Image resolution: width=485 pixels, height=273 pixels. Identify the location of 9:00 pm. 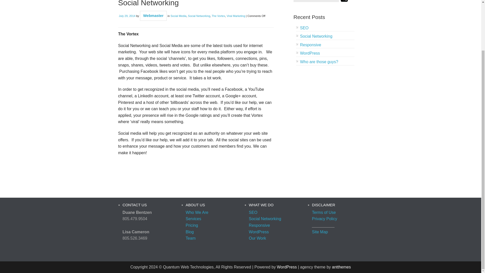
(127, 16).